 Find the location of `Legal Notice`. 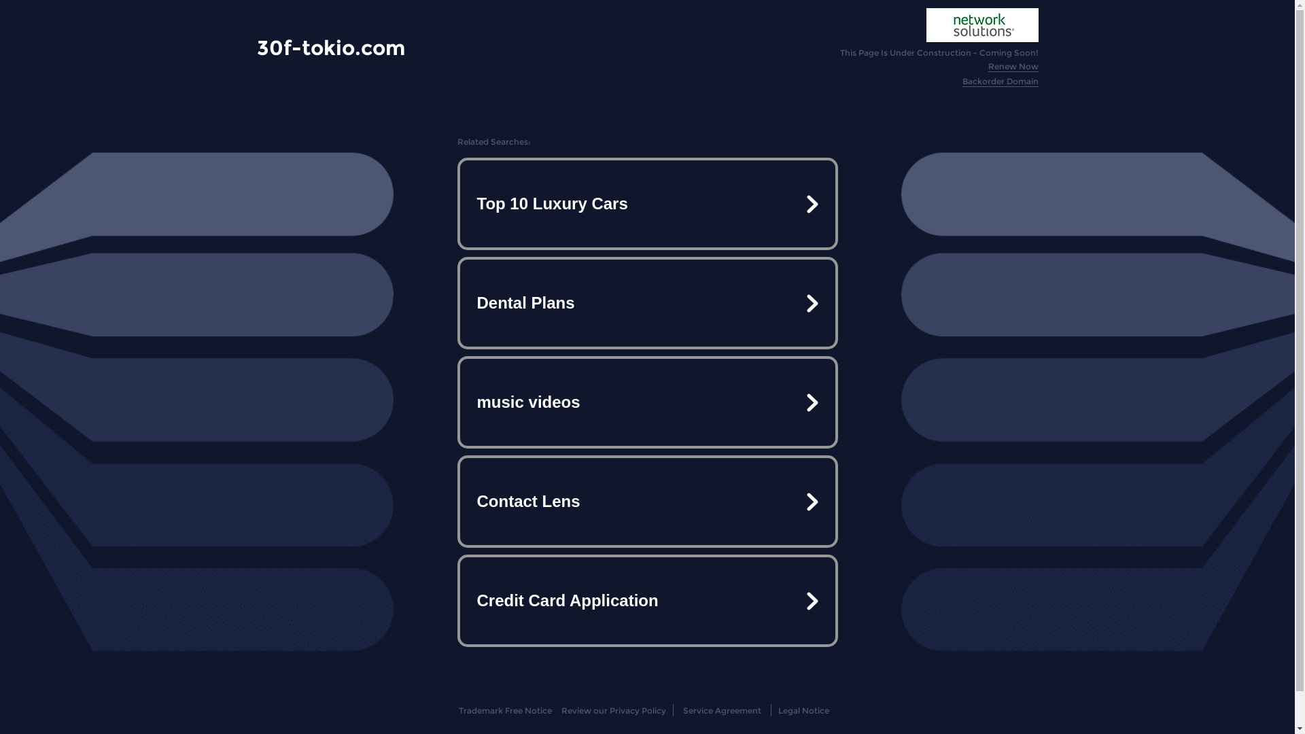

Legal Notice is located at coordinates (803, 711).